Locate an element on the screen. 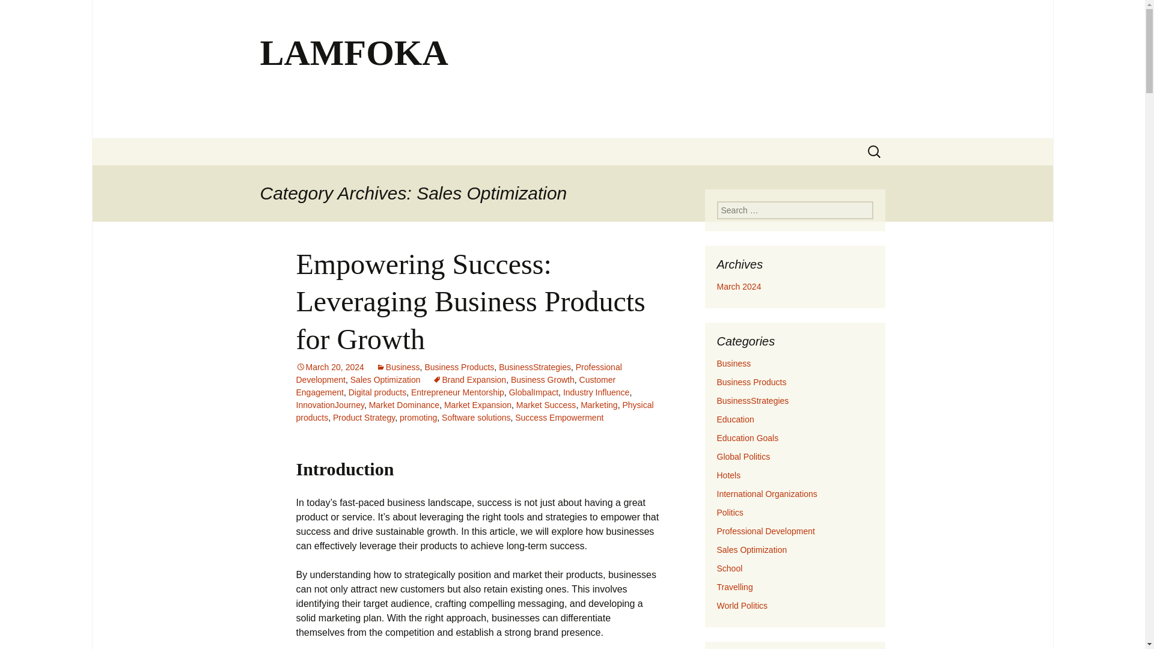 The image size is (1154, 649). Business Products is located at coordinates (751, 382).